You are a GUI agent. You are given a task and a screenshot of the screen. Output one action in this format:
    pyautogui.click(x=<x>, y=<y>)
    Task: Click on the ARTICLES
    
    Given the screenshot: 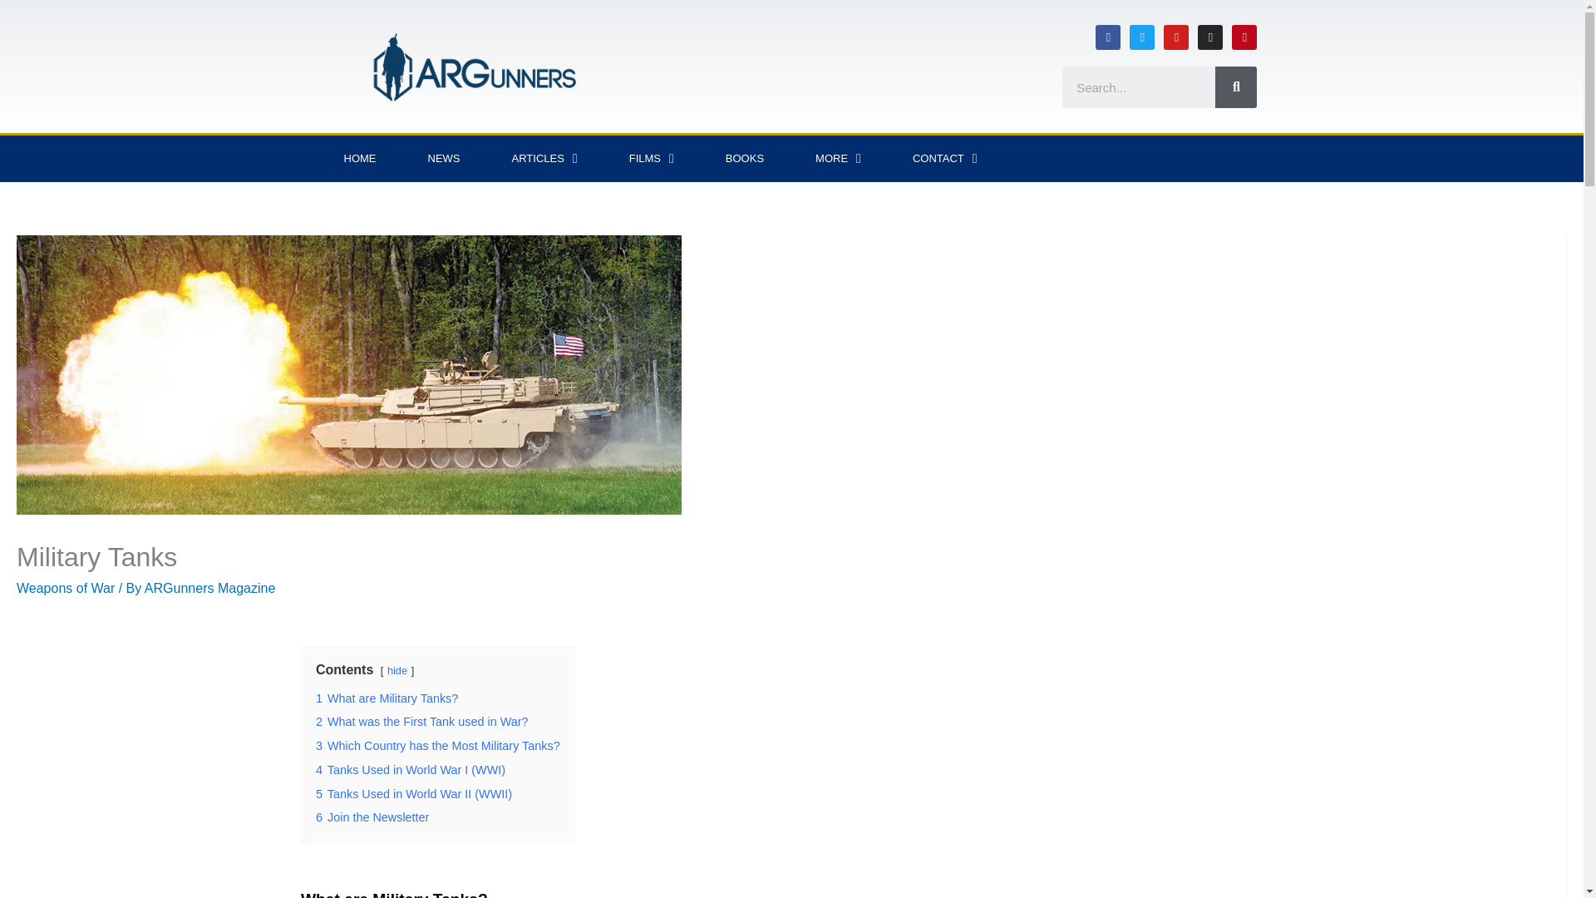 What is the action you would take?
    pyautogui.click(x=544, y=159)
    